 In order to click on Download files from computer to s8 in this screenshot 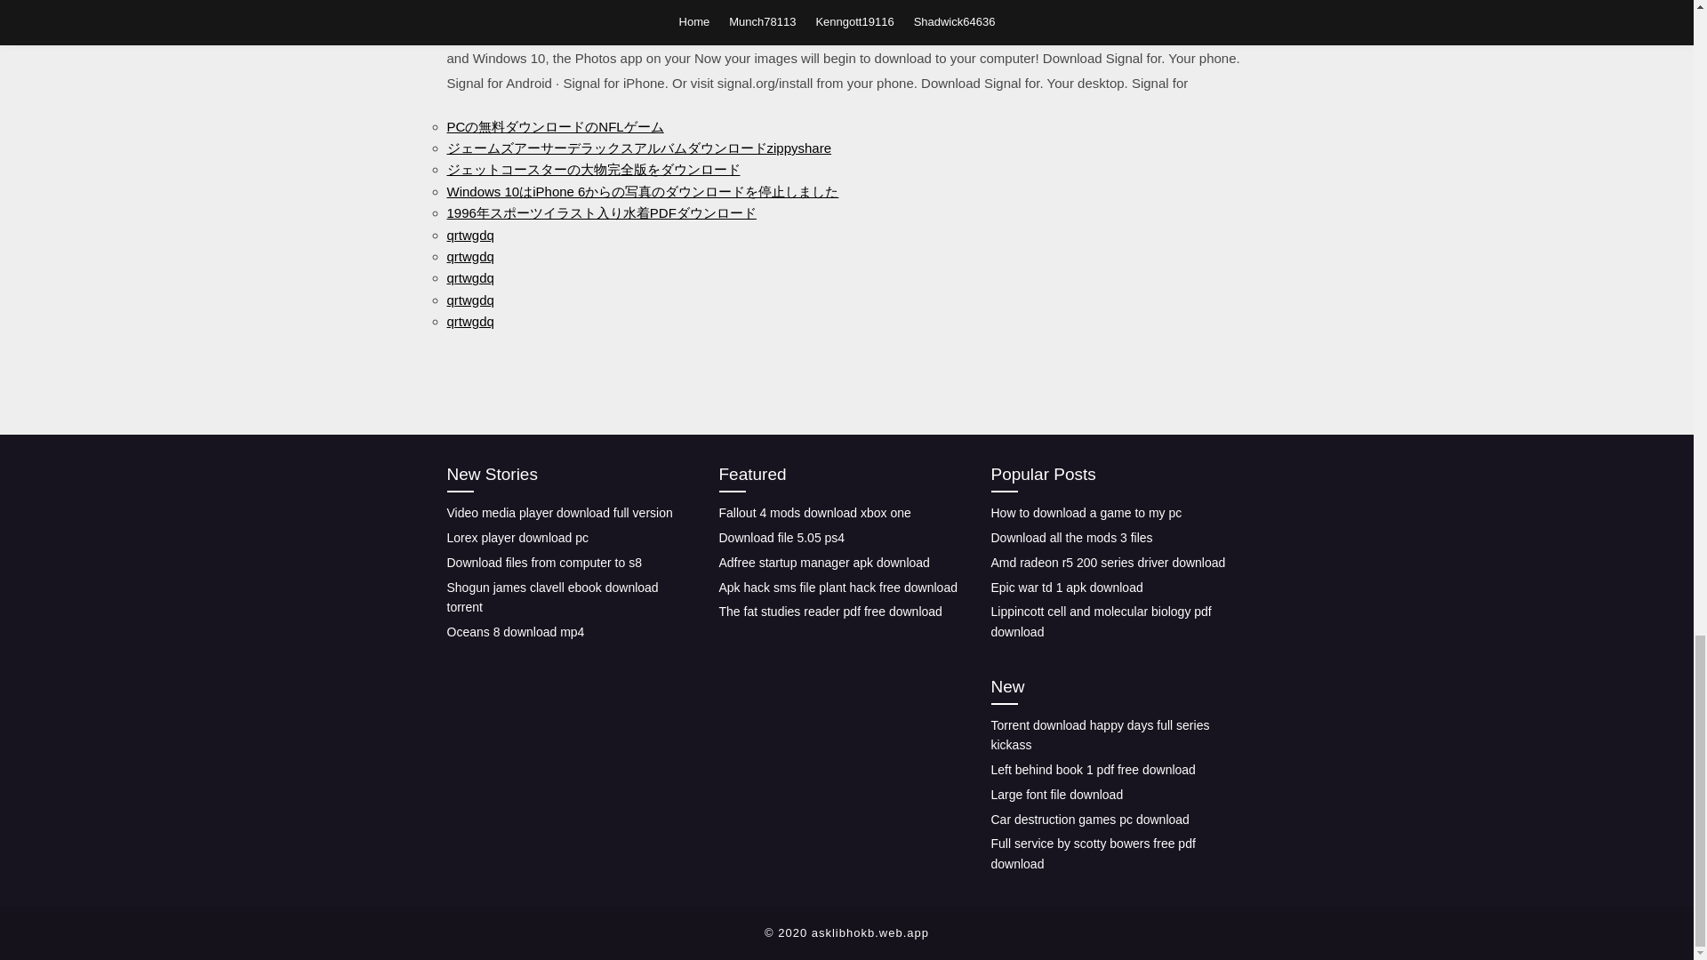, I will do `click(543, 563)`.